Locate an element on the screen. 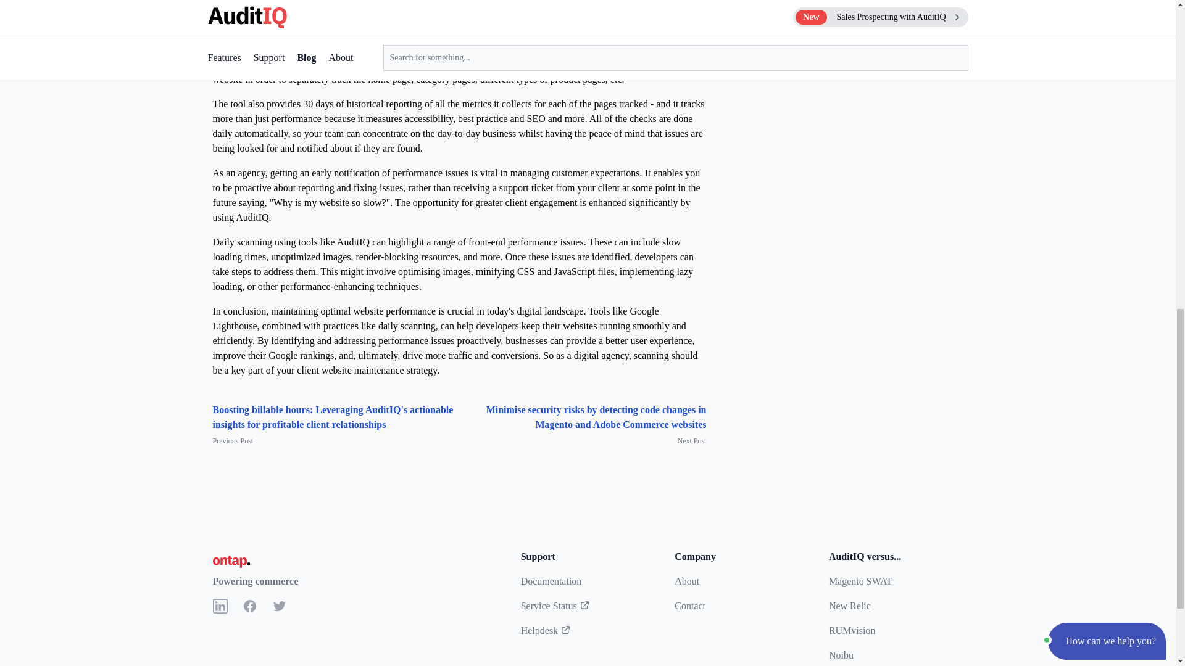  Helpdesk is located at coordinates (546, 630).